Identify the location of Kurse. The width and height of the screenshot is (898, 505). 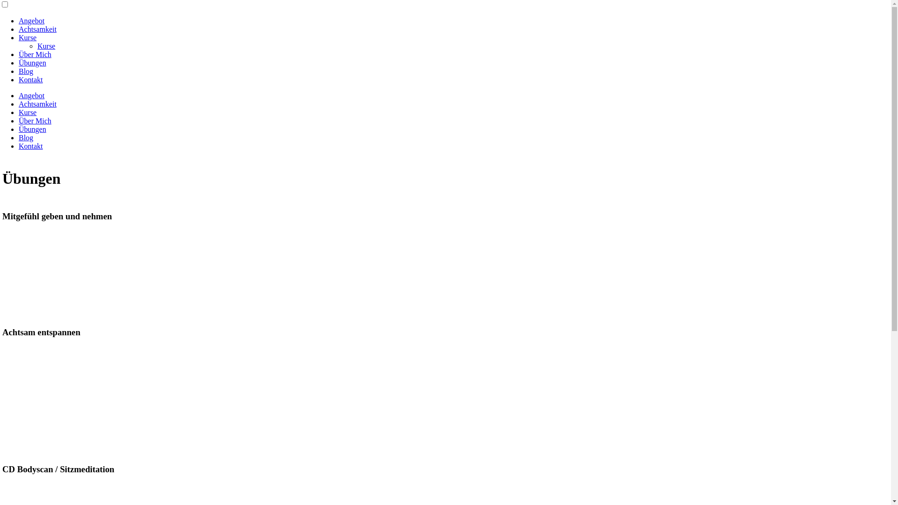
(46, 46).